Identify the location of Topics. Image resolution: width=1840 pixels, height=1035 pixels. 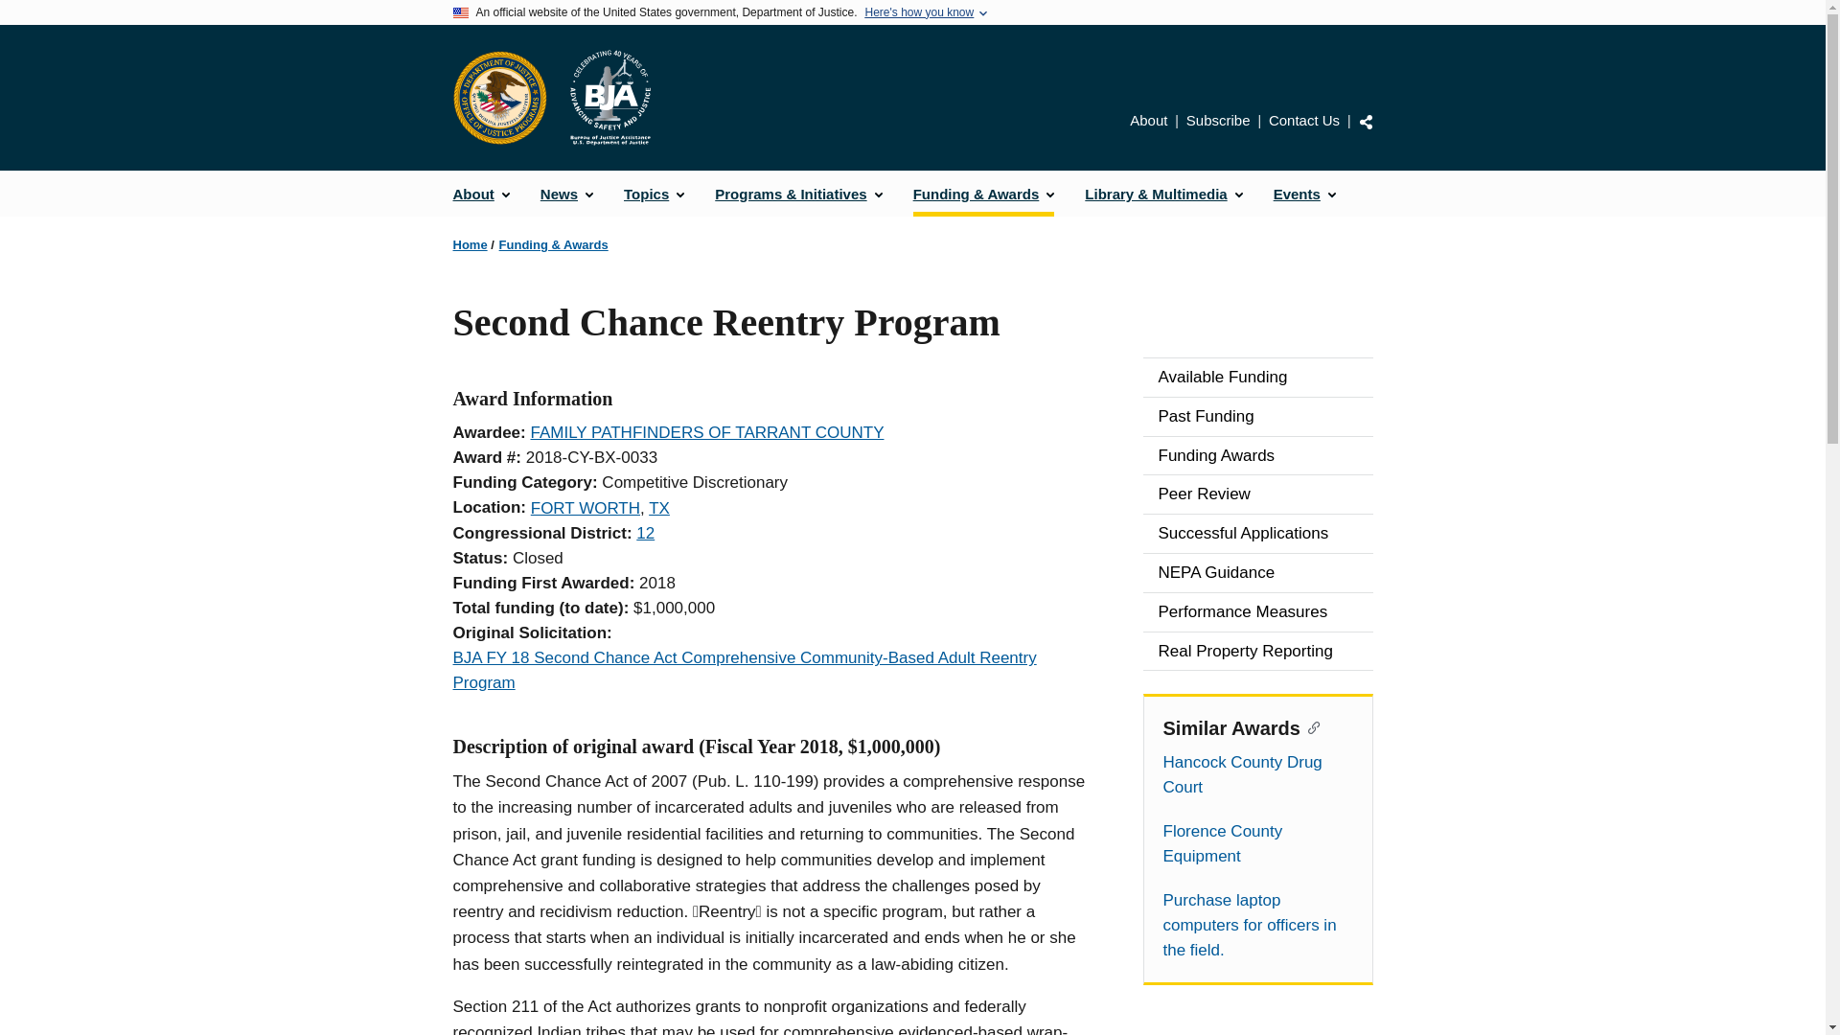
(654, 194).